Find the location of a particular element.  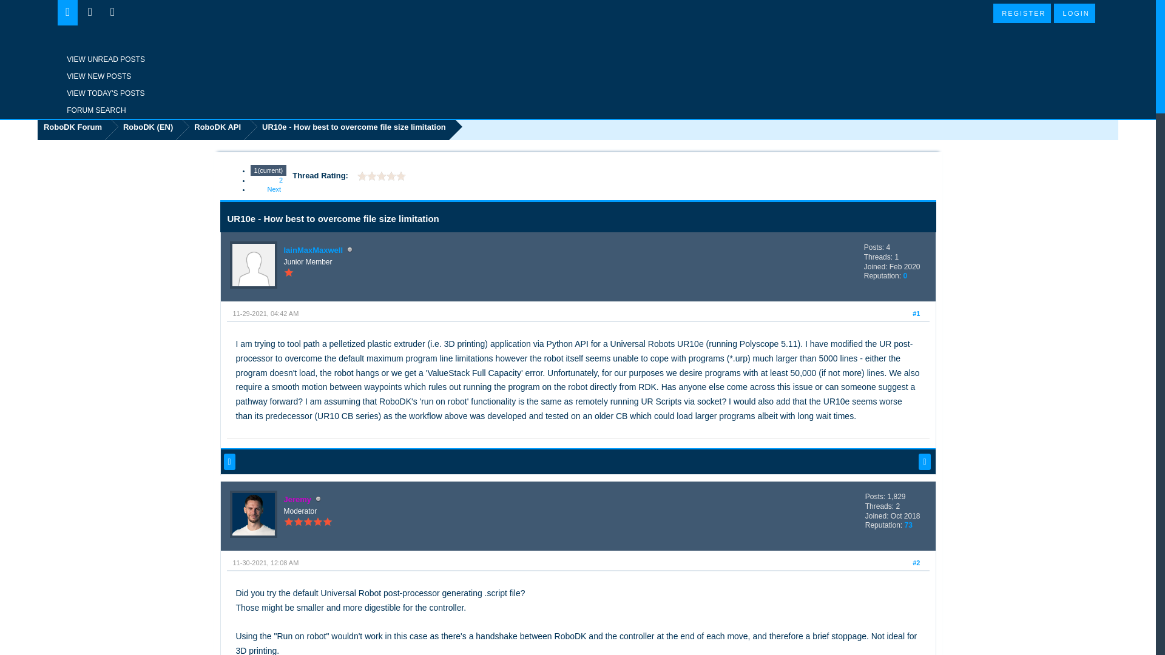

Offline is located at coordinates (349, 250).